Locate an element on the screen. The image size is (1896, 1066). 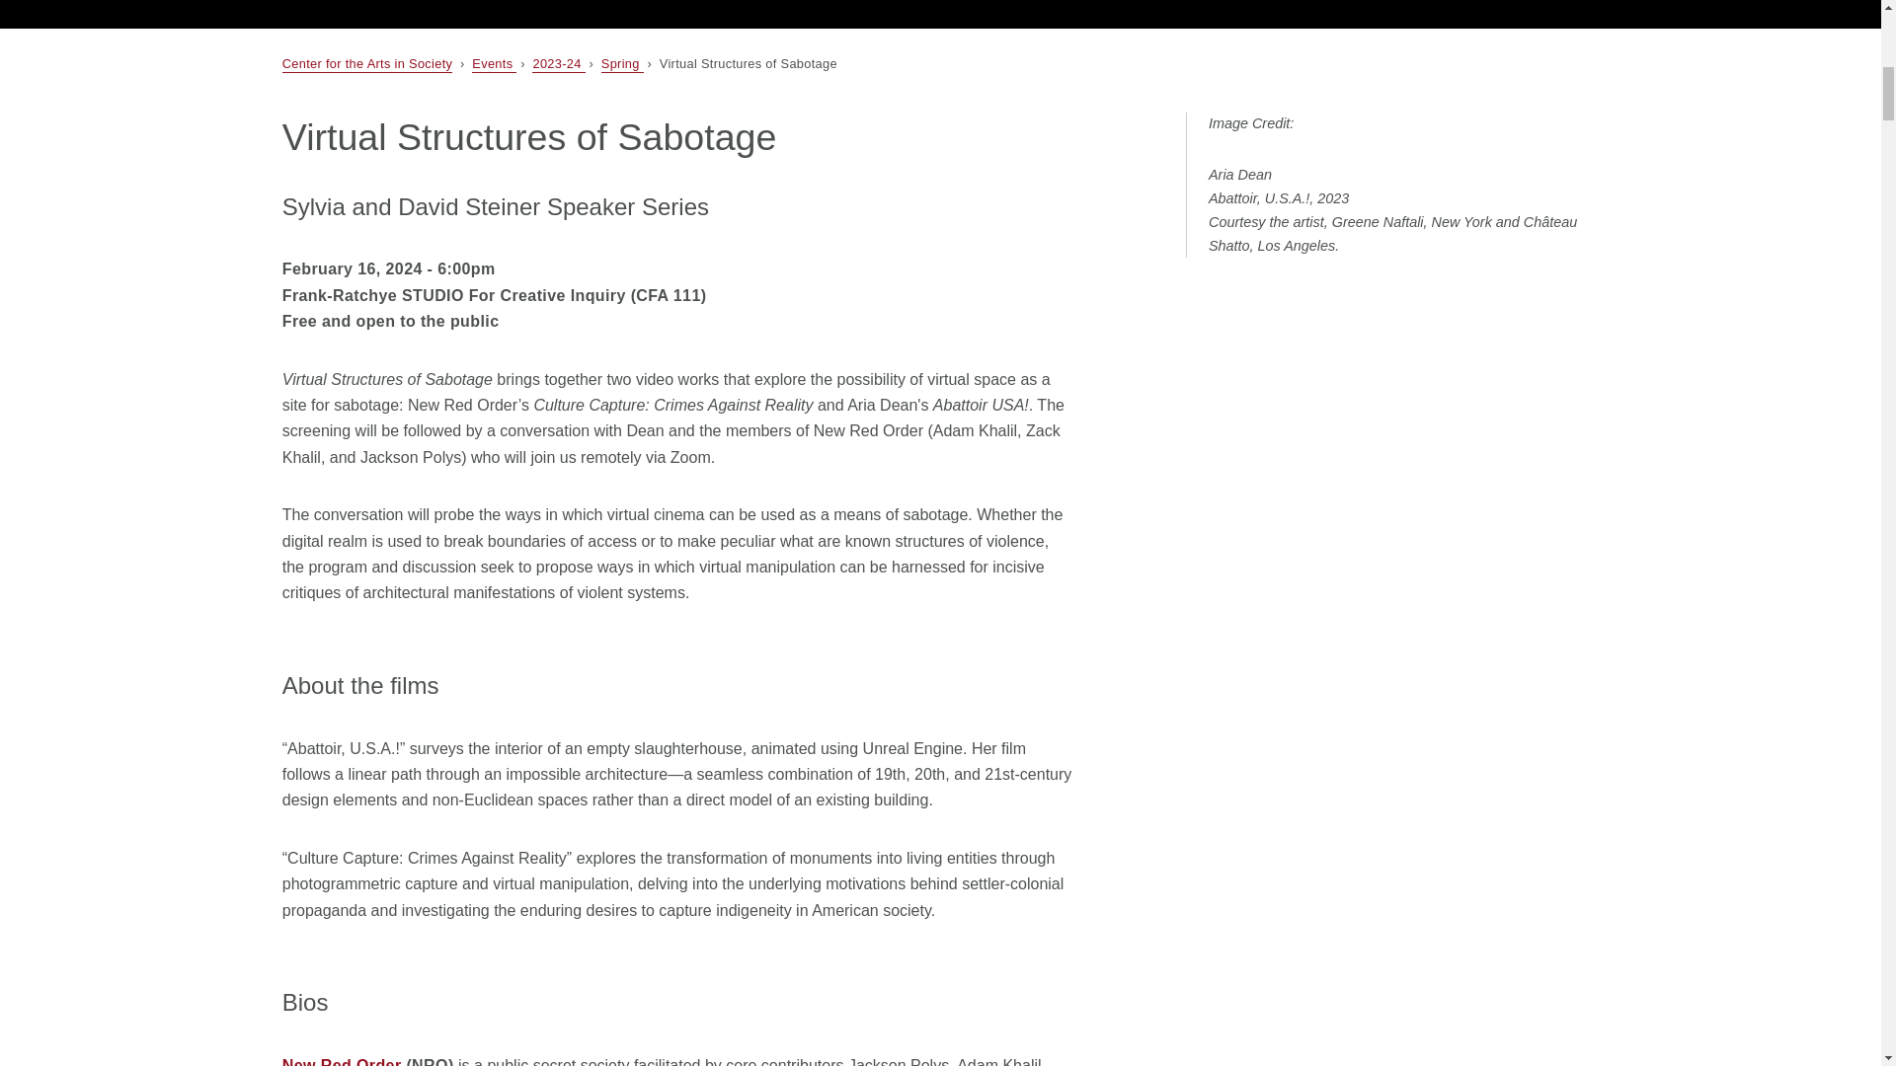
Events is located at coordinates (494, 65).